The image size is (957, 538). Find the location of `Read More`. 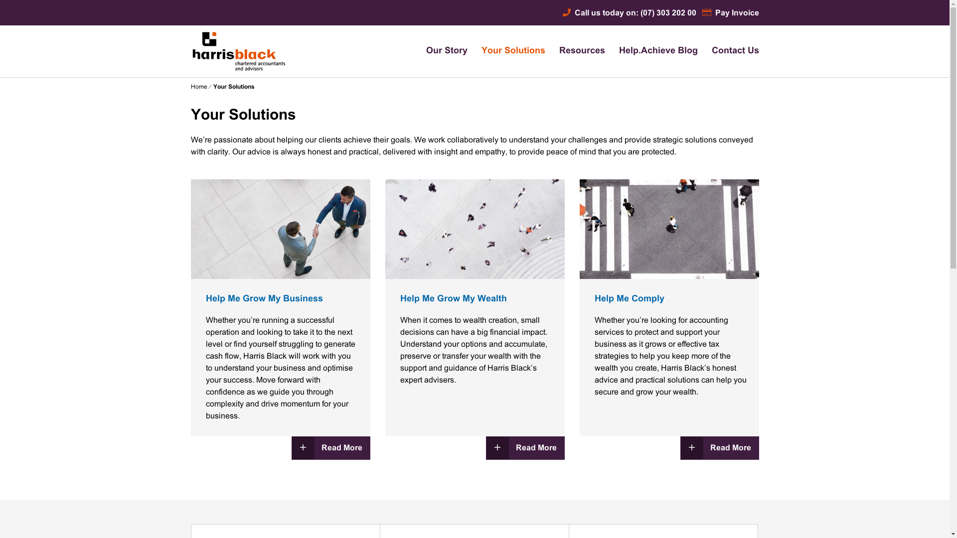

Read More is located at coordinates (525, 448).